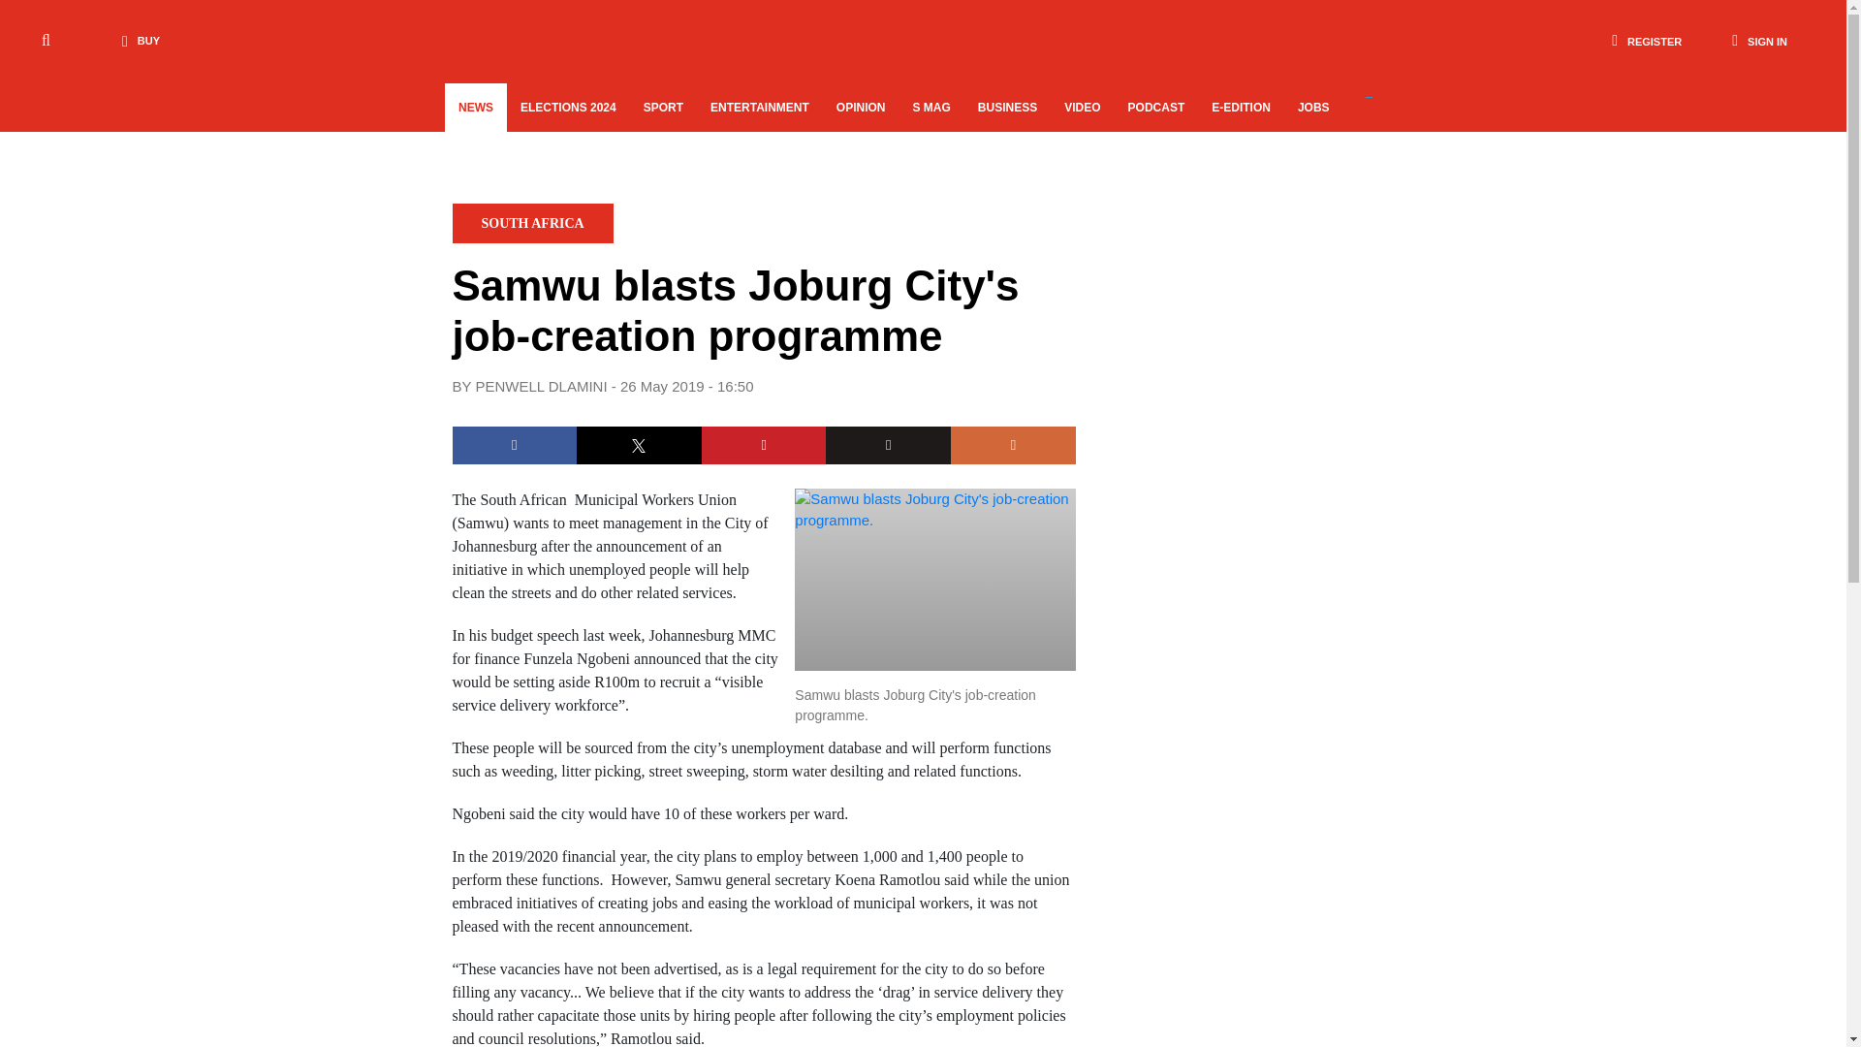  What do you see at coordinates (1007, 108) in the screenshot?
I see `BUSINESS` at bounding box center [1007, 108].